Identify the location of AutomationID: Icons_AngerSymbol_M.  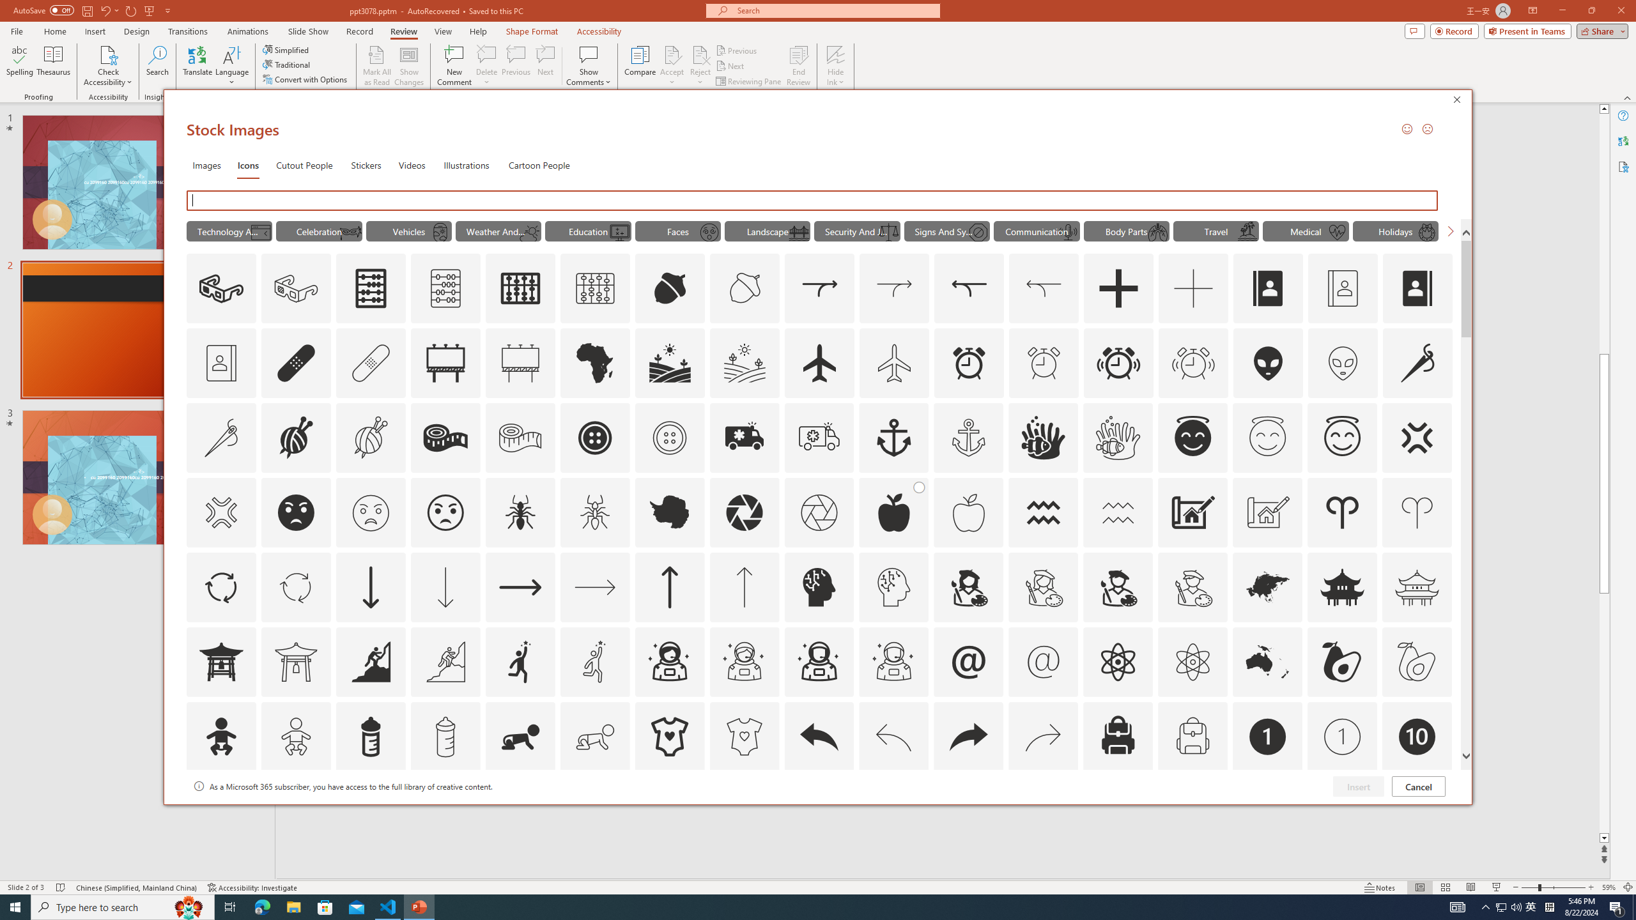
(220, 512).